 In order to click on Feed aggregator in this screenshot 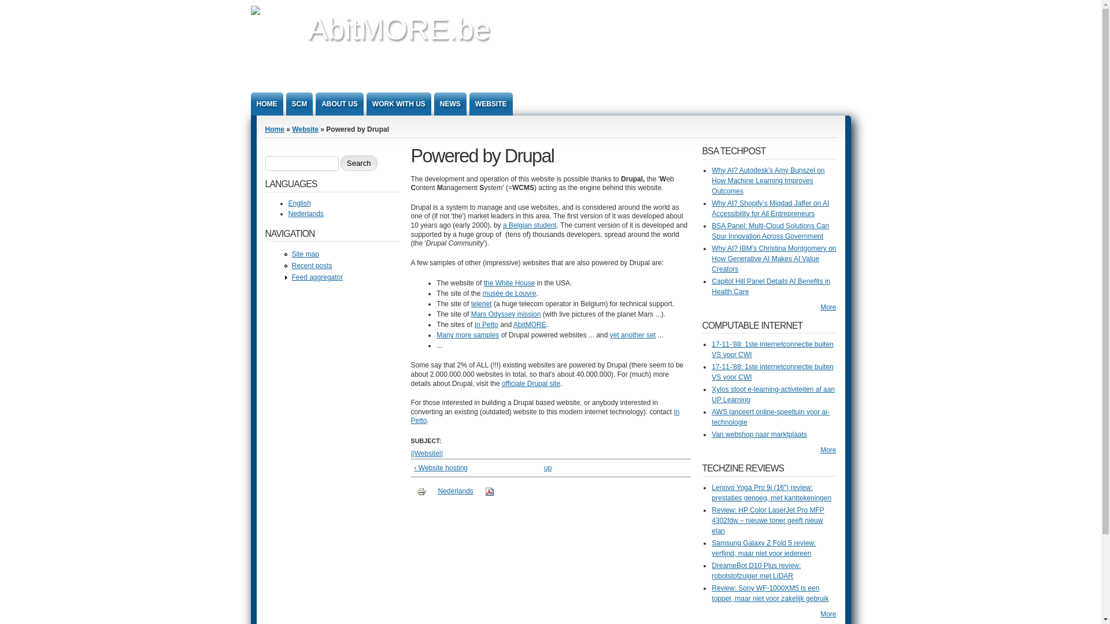, I will do `click(317, 277)`.